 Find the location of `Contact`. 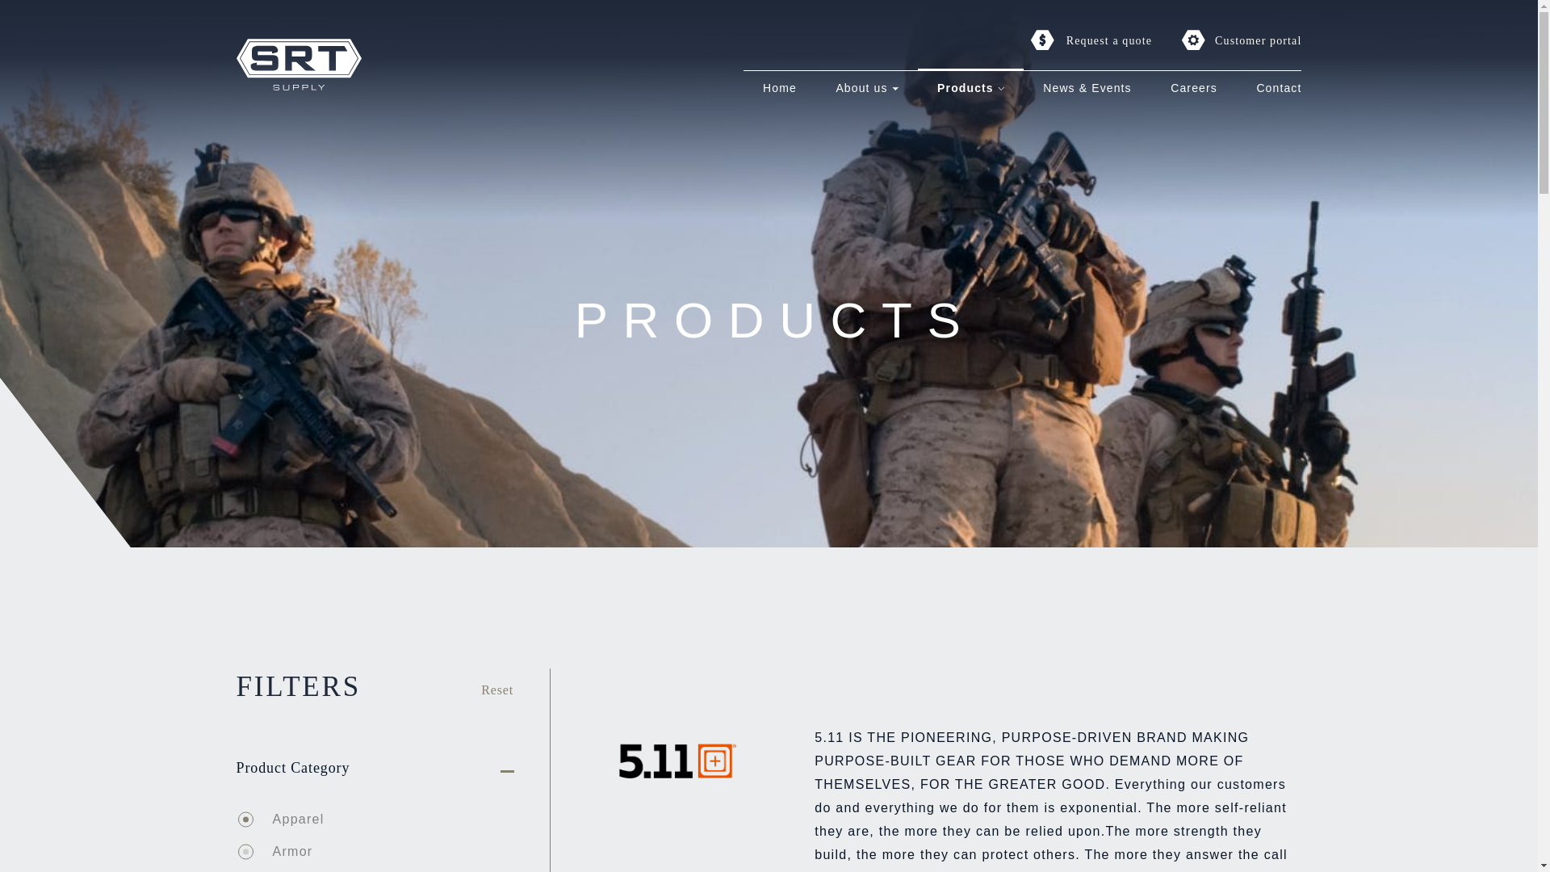

Contact is located at coordinates (1279, 88).